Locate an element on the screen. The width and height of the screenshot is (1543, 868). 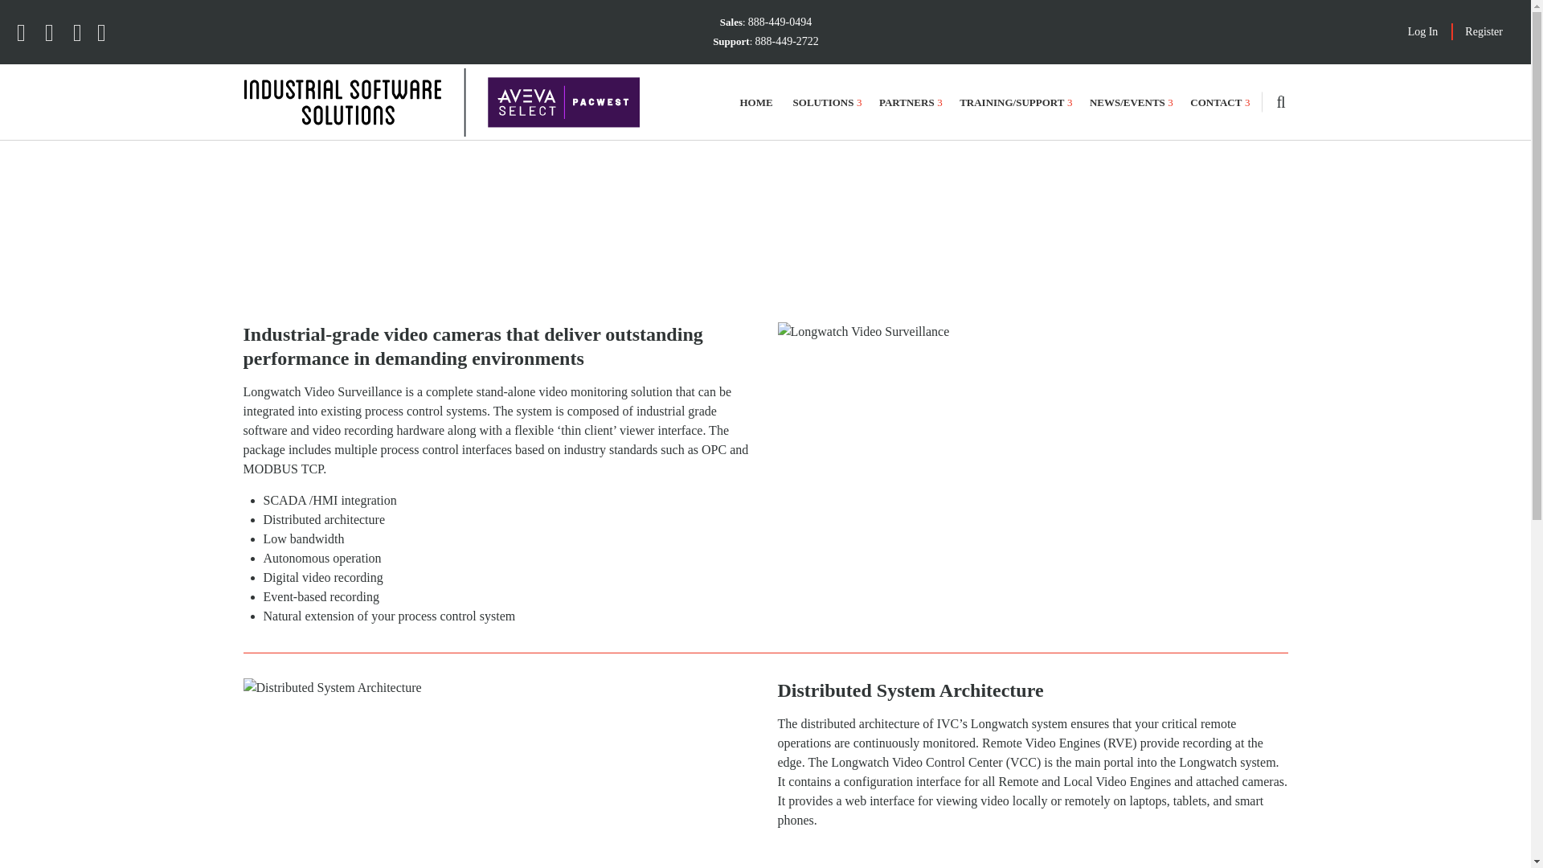
SOLUTIONS is located at coordinates (825, 101).